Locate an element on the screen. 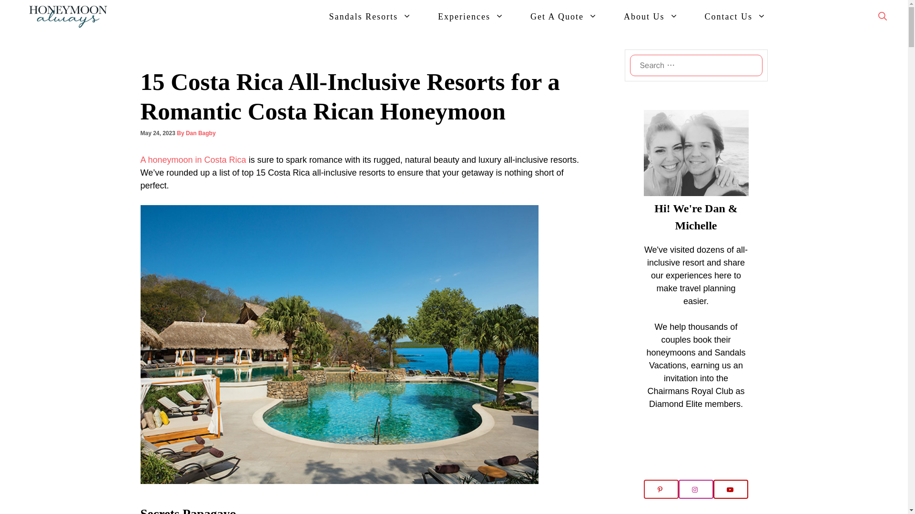  About Us is located at coordinates (651, 16).